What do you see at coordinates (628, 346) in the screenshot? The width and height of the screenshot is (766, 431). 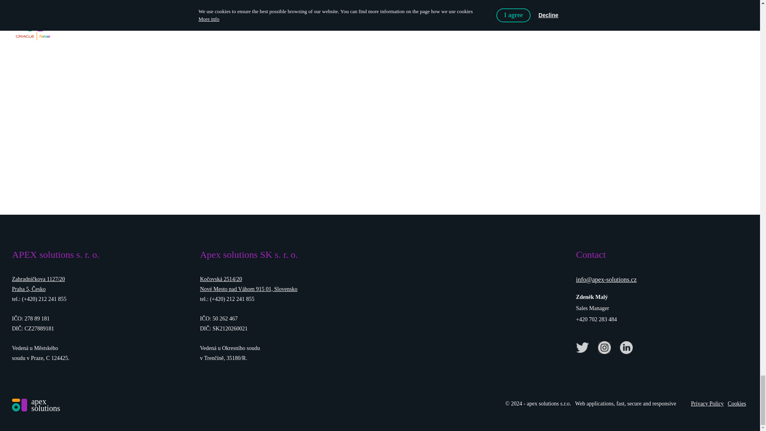 I see `LinkedIn` at bounding box center [628, 346].